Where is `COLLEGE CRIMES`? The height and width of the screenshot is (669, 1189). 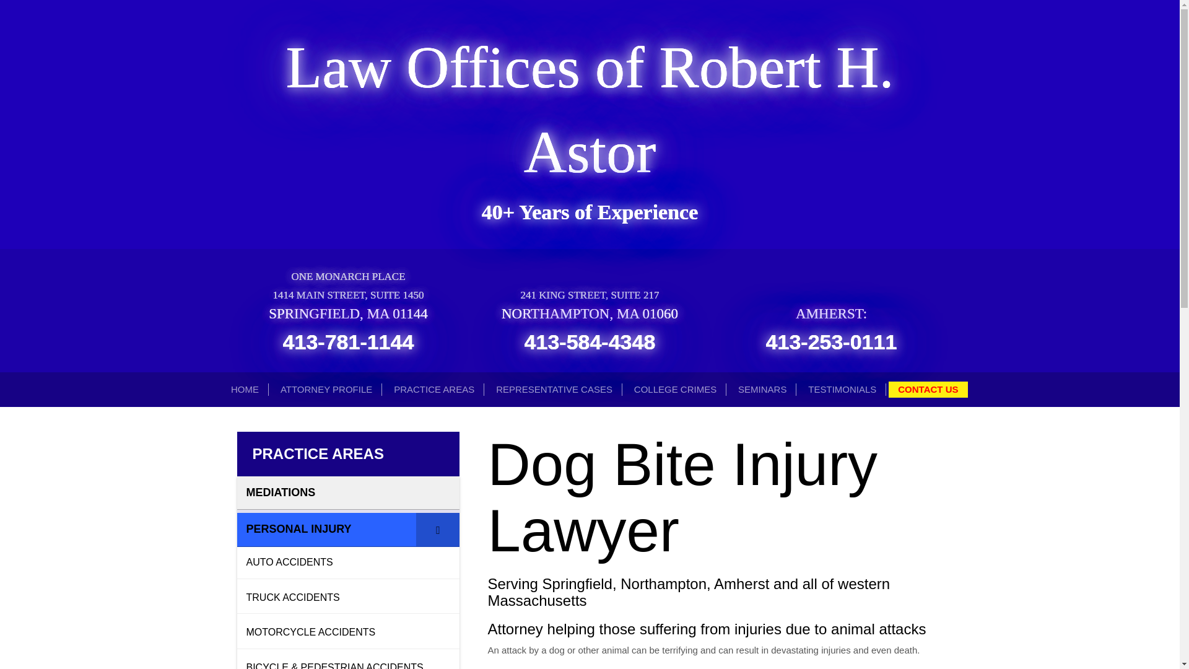
COLLEGE CRIMES is located at coordinates (676, 389).